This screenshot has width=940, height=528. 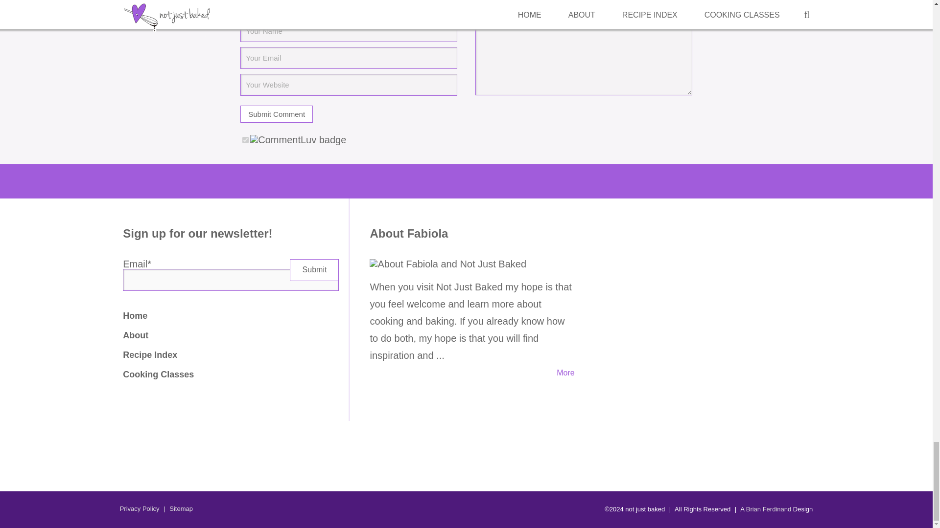 What do you see at coordinates (314, 270) in the screenshot?
I see `Submit` at bounding box center [314, 270].